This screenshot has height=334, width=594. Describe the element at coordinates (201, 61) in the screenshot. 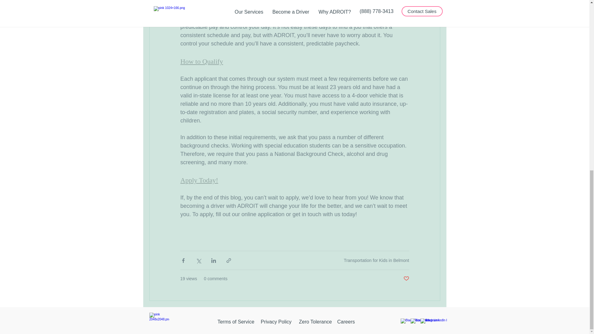

I see `How to Qualify` at that location.